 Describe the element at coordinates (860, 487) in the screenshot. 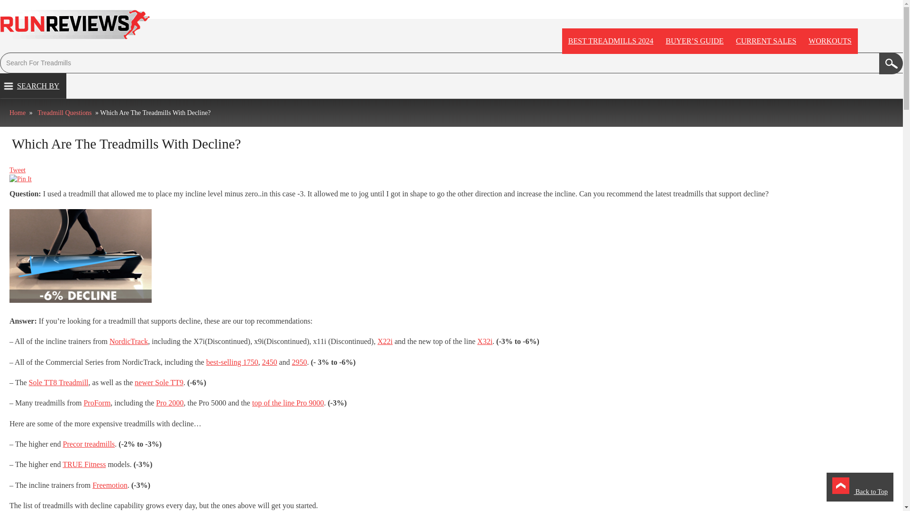

I see `Back to Top` at that location.